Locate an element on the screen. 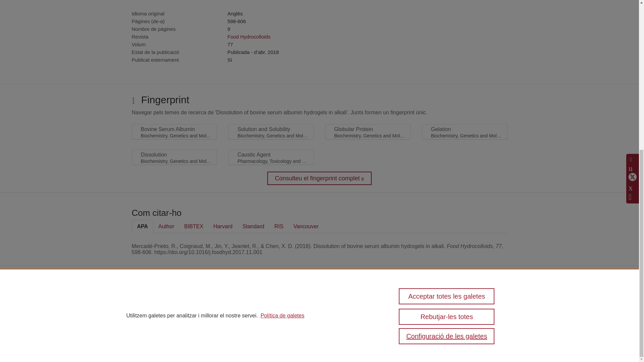  Pure is located at coordinates (162, 299).